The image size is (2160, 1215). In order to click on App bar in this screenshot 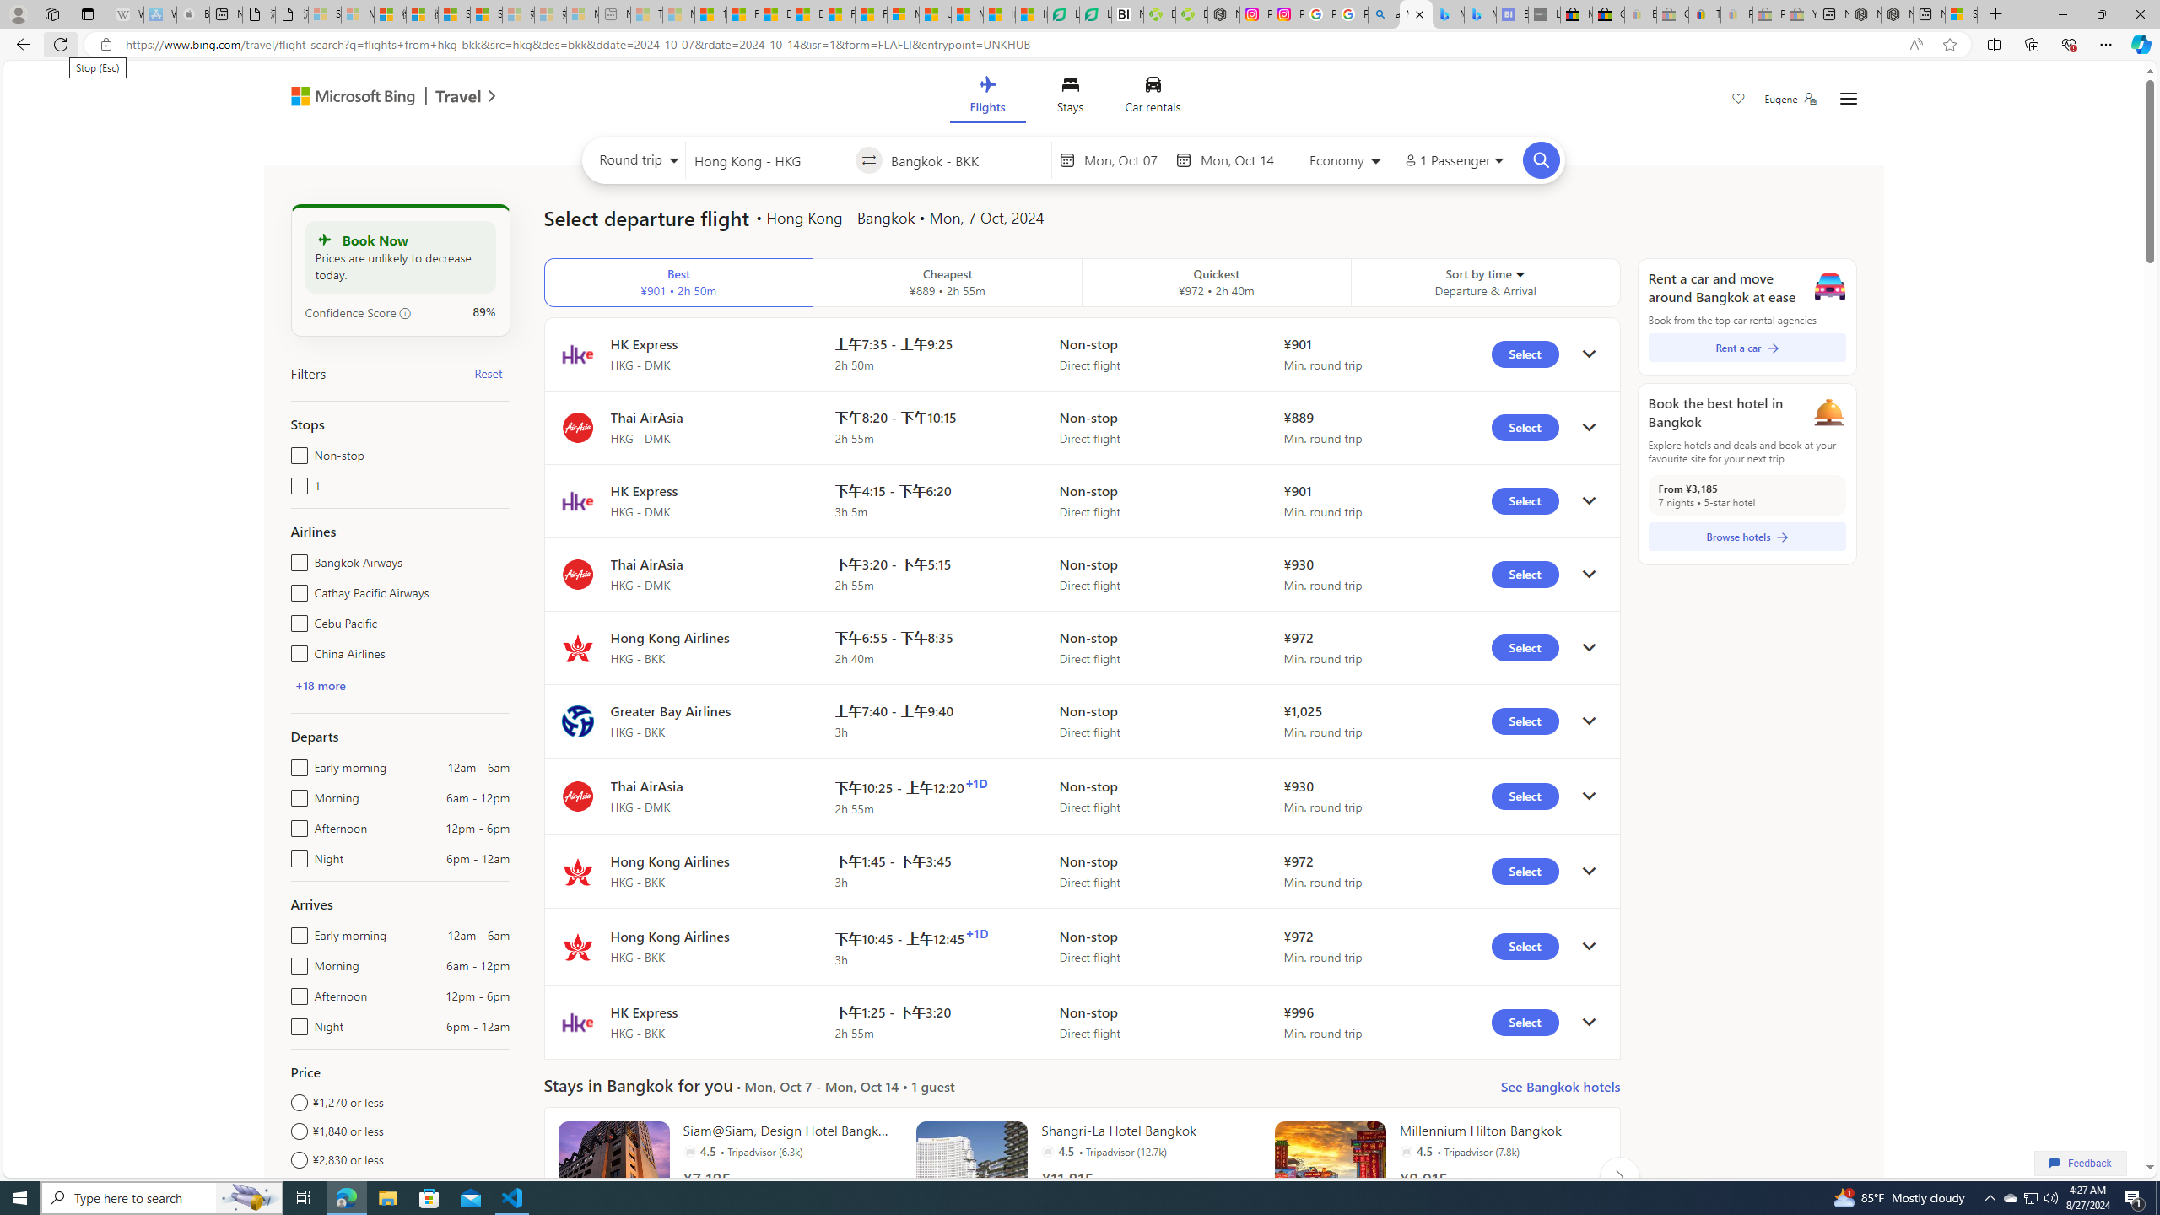, I will do `click(1080, 45)`.